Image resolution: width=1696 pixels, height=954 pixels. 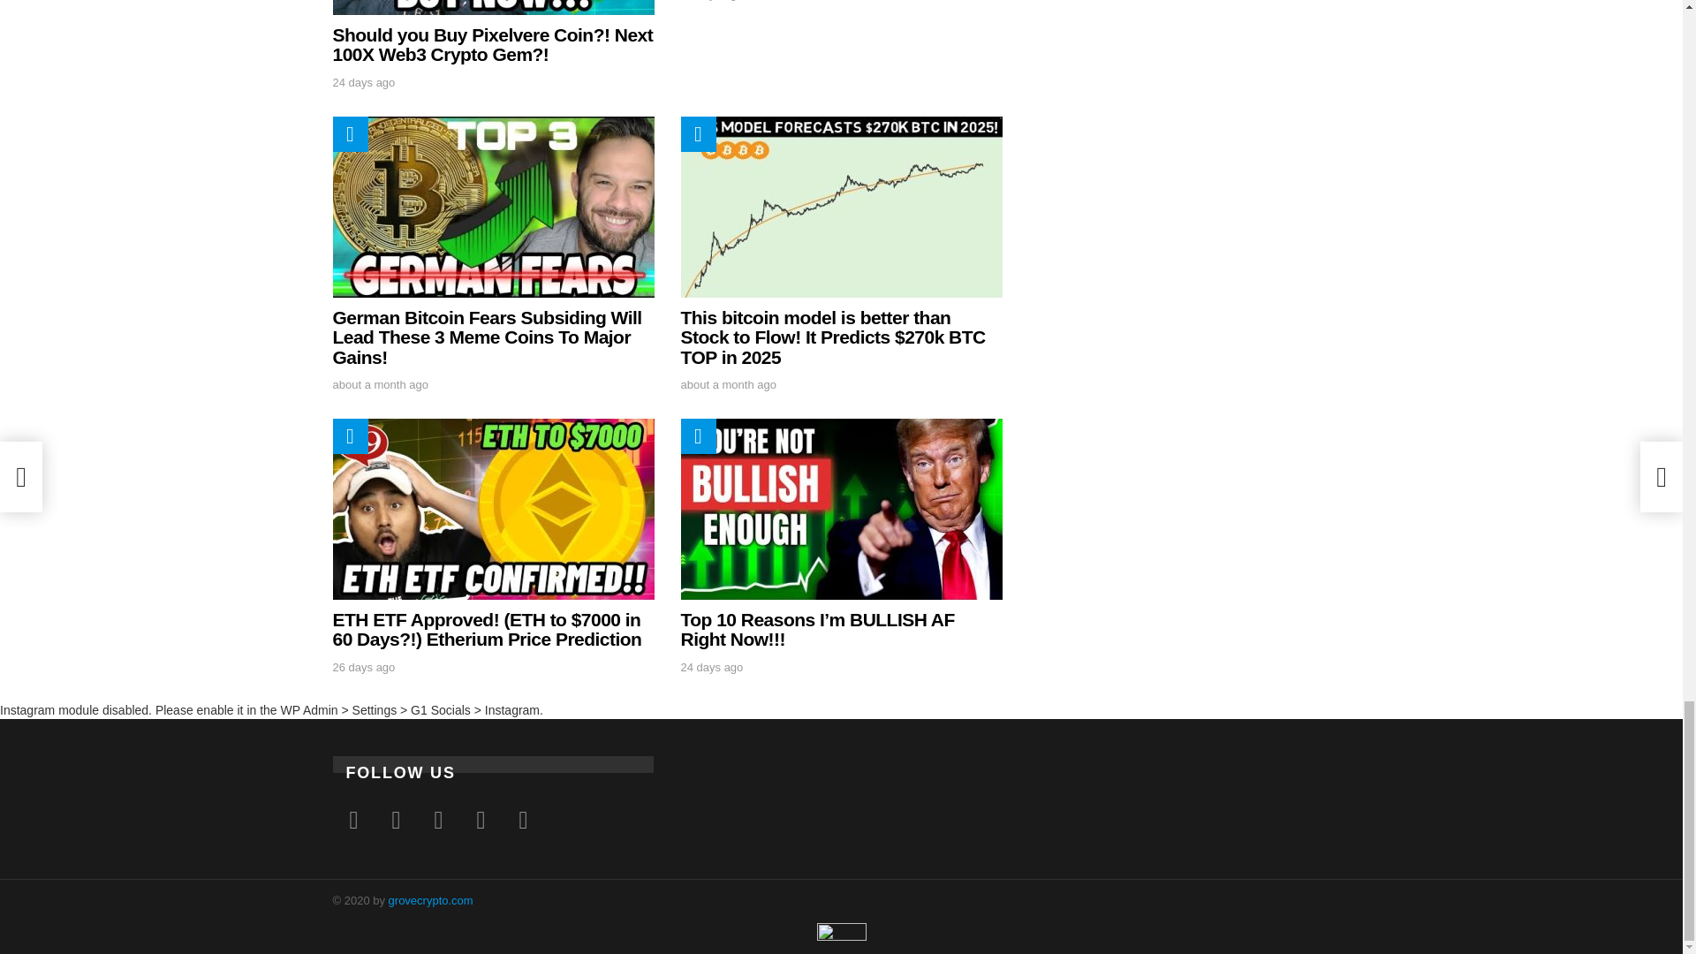 I want to click on July 21, 2024, 8:17 am, so click(x=710, y=1).